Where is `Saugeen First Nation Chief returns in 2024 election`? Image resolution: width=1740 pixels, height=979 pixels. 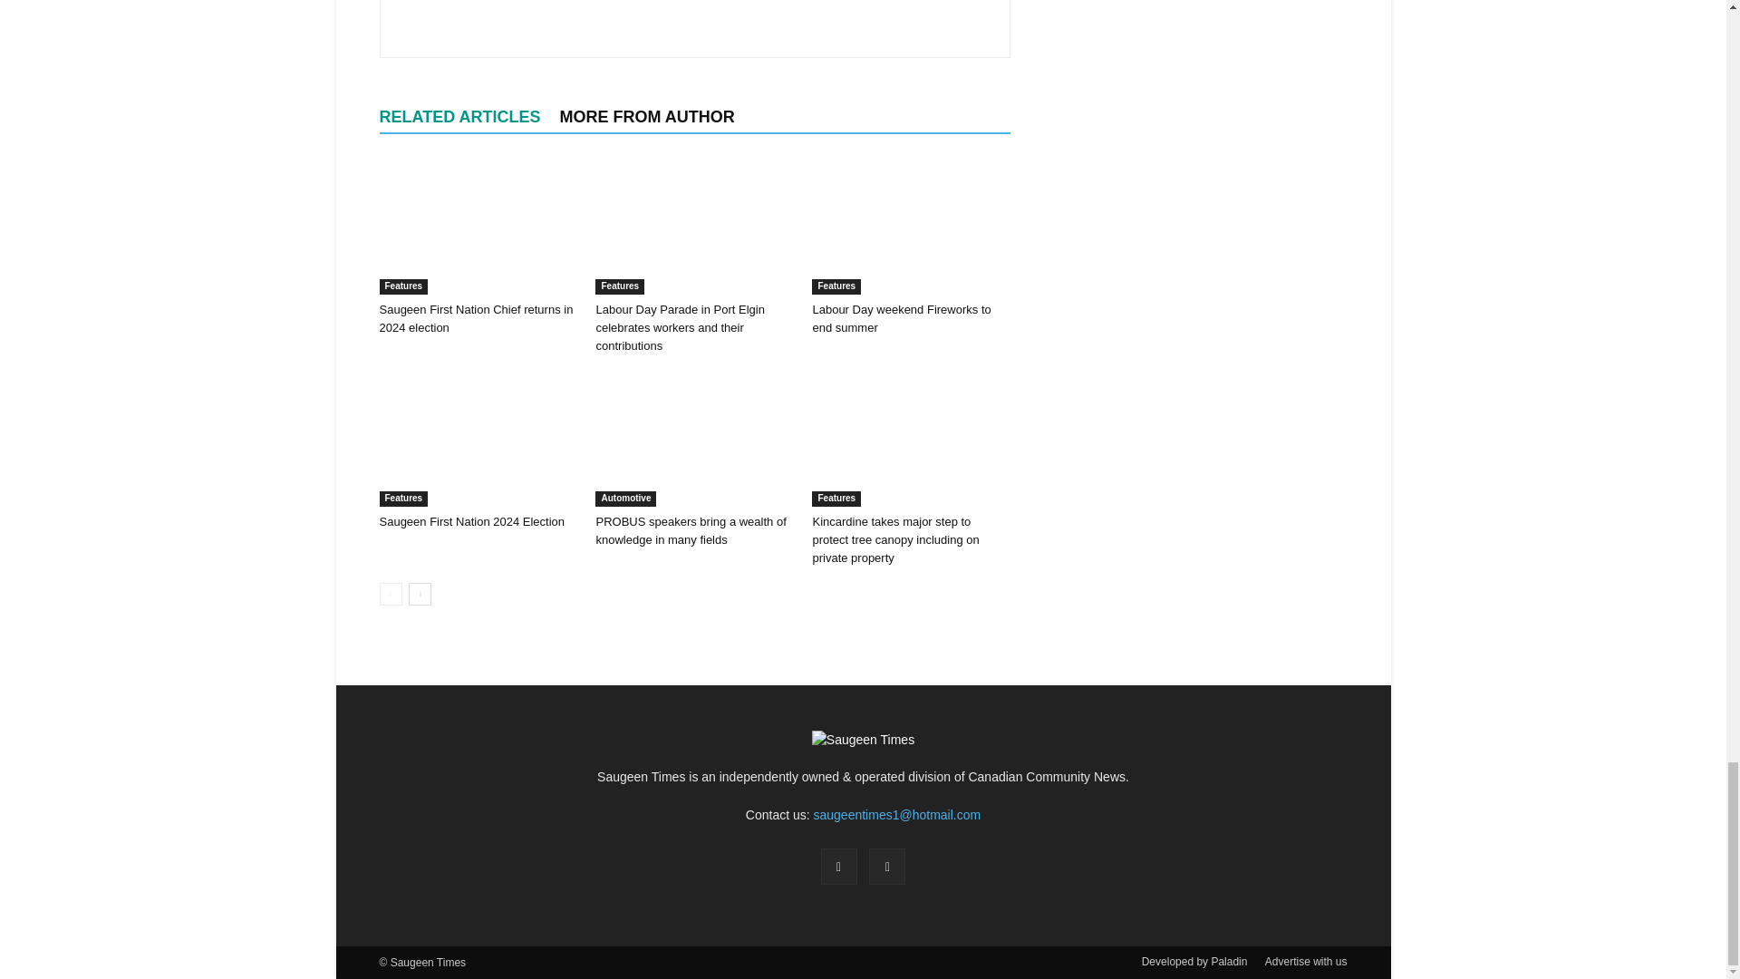 Saugeen First Nation Chief returns in 2024 election is located at coordinates (475, 318).